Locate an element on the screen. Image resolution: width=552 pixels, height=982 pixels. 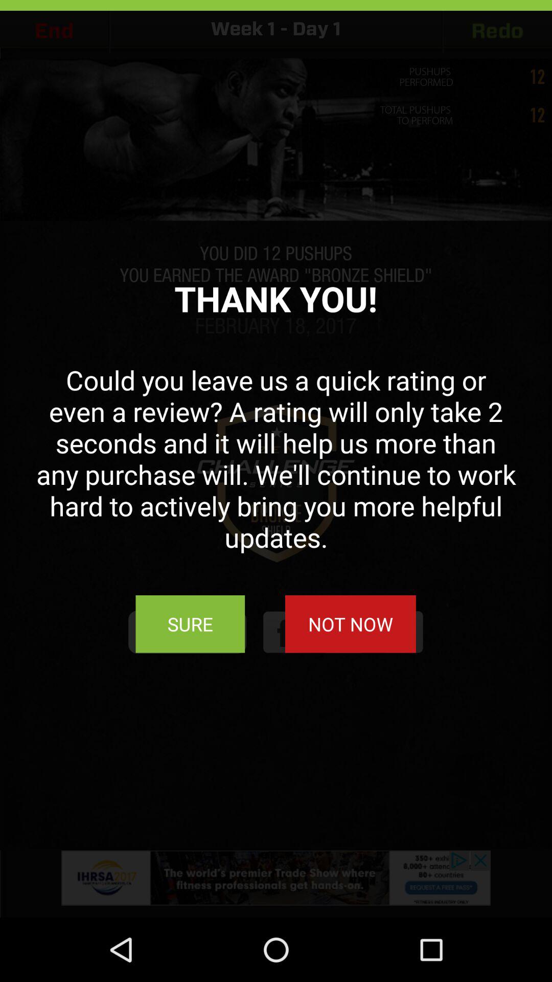
choose the icon next to the not now icon is located at coordinates (190, 624).